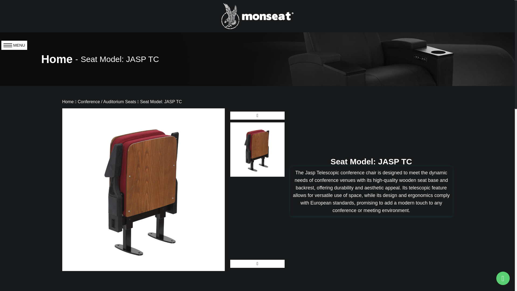  I want to click on Home, so click(57, 59).